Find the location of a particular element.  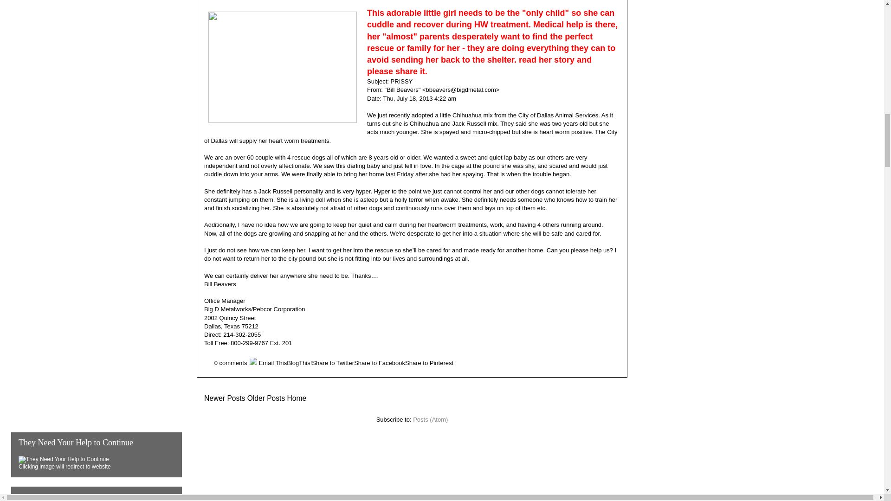

Home is located at coordinates (297, 398).